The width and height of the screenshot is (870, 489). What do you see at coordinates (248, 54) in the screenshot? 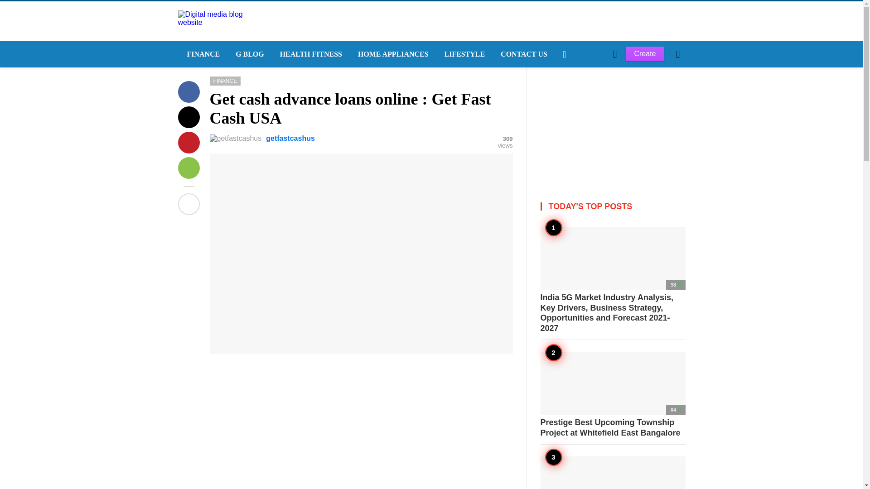
I see `G BLOG` at bounding box center [248, 54].